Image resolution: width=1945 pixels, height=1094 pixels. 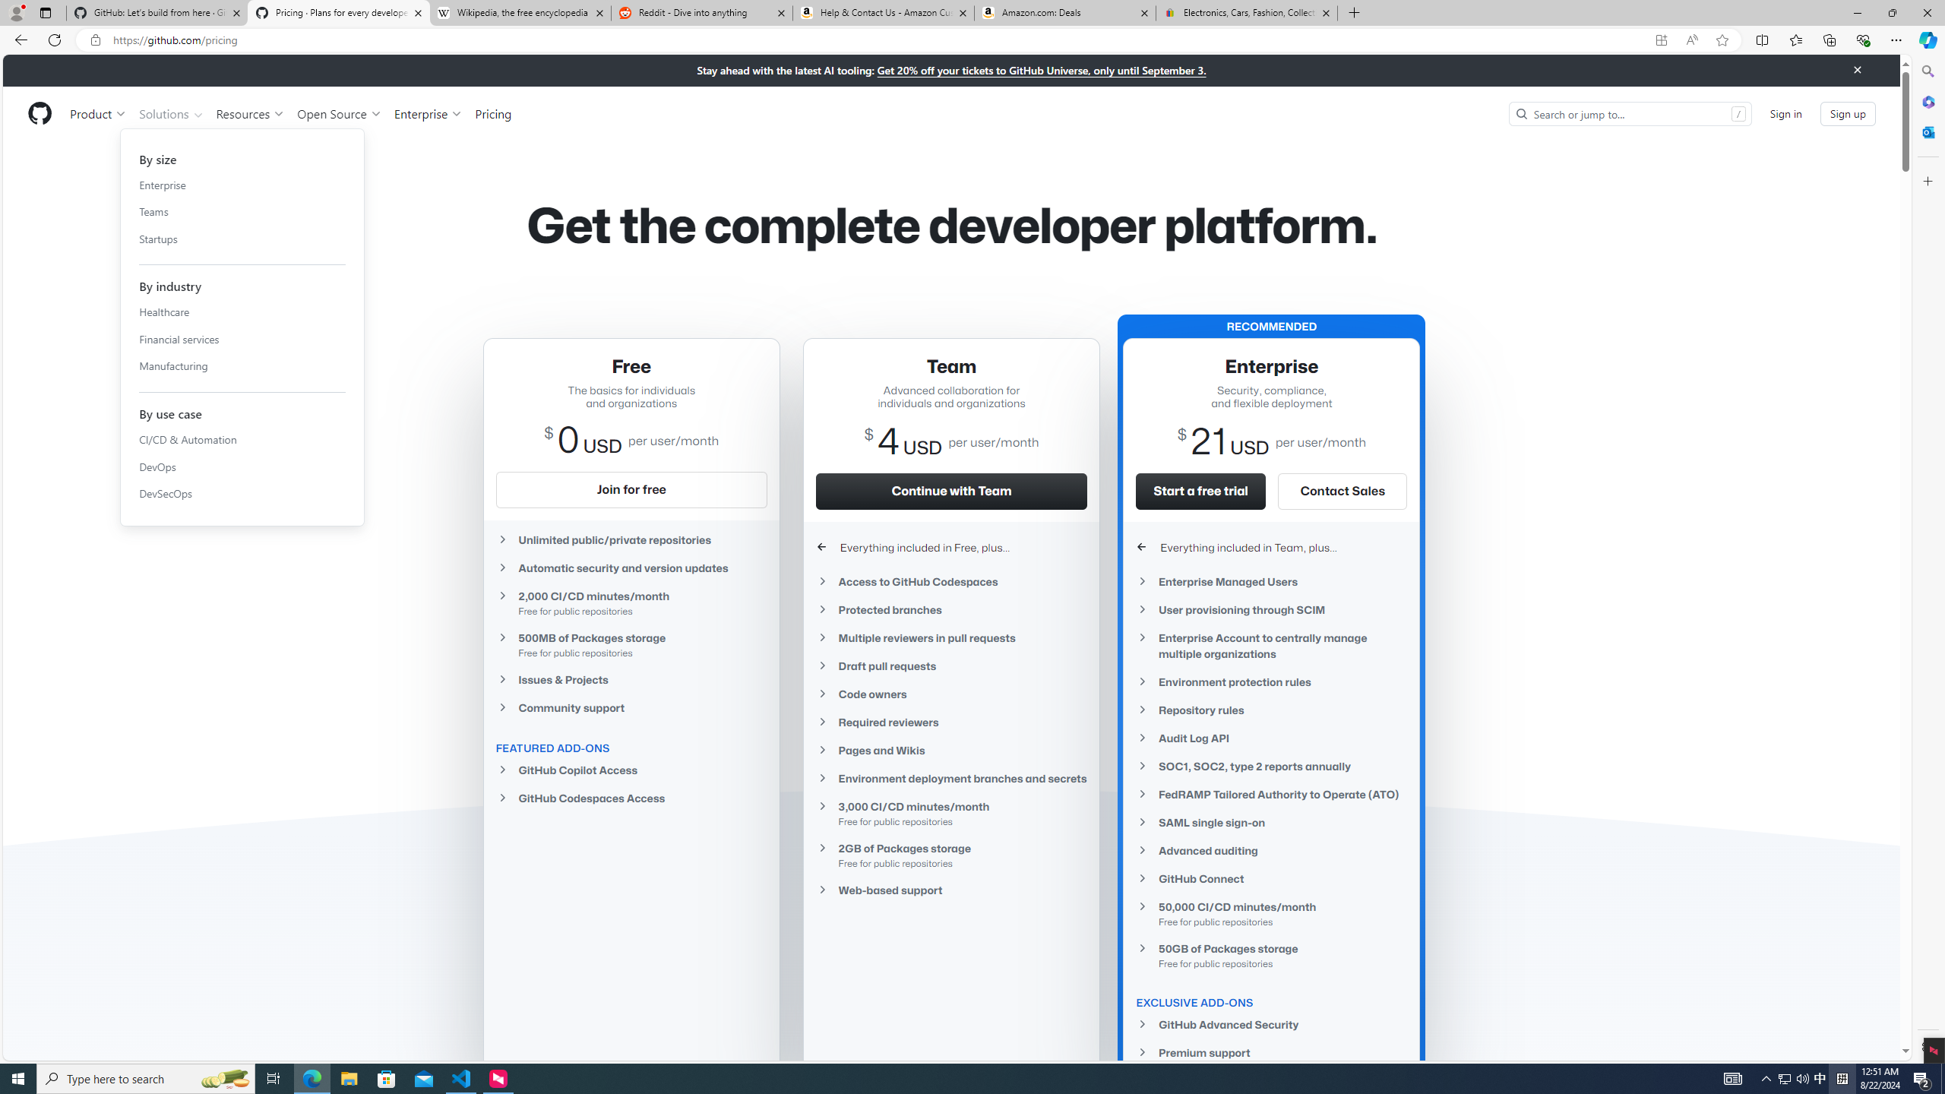 I want to click on Community support, so click(x=632, y=707).